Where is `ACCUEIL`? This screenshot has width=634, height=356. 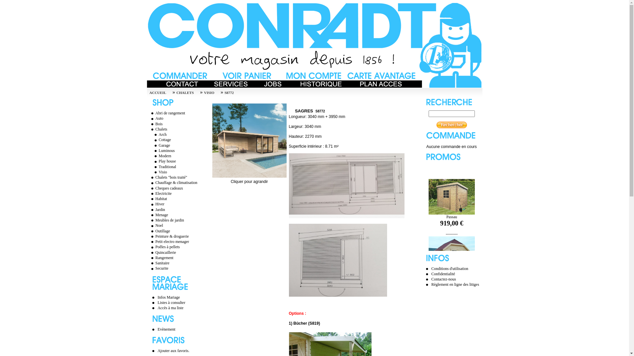 ACCUEIL is located at coordinates (160, 92).